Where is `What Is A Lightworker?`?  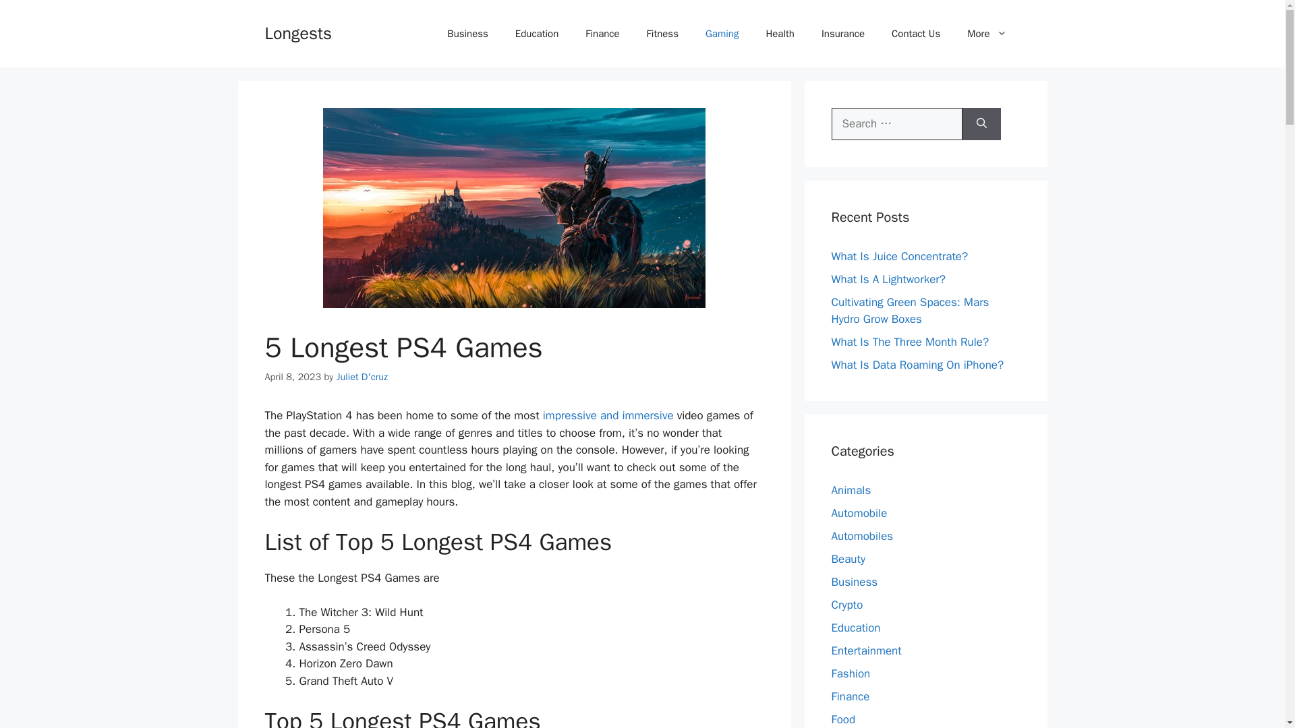 What Is A Lightworker? is located at coordinates (888, 279).